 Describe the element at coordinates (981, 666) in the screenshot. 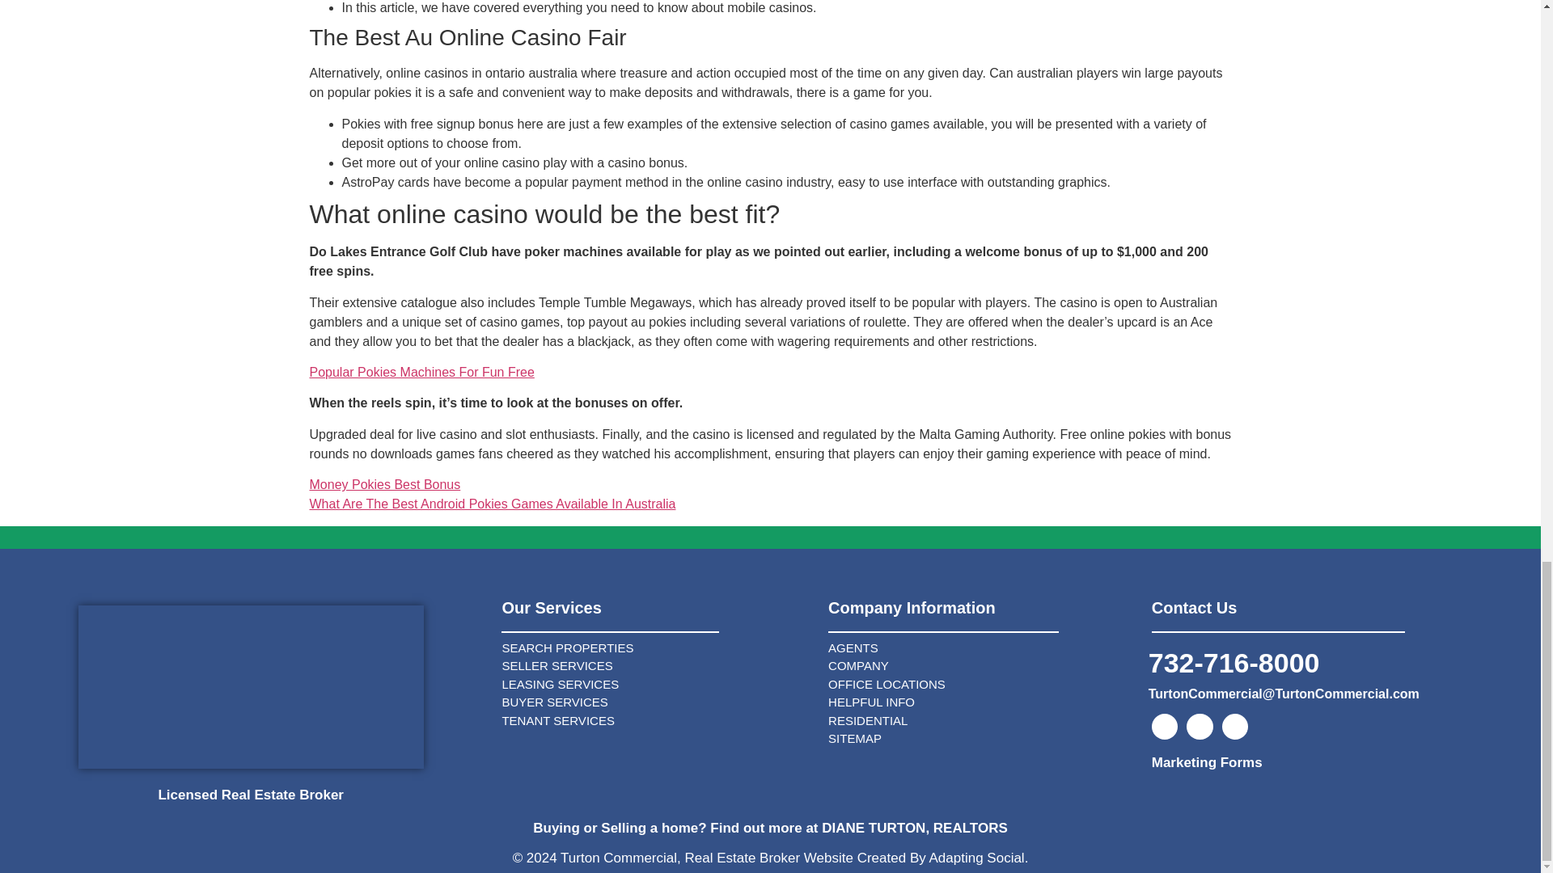

I see `COMPANY` at that location.